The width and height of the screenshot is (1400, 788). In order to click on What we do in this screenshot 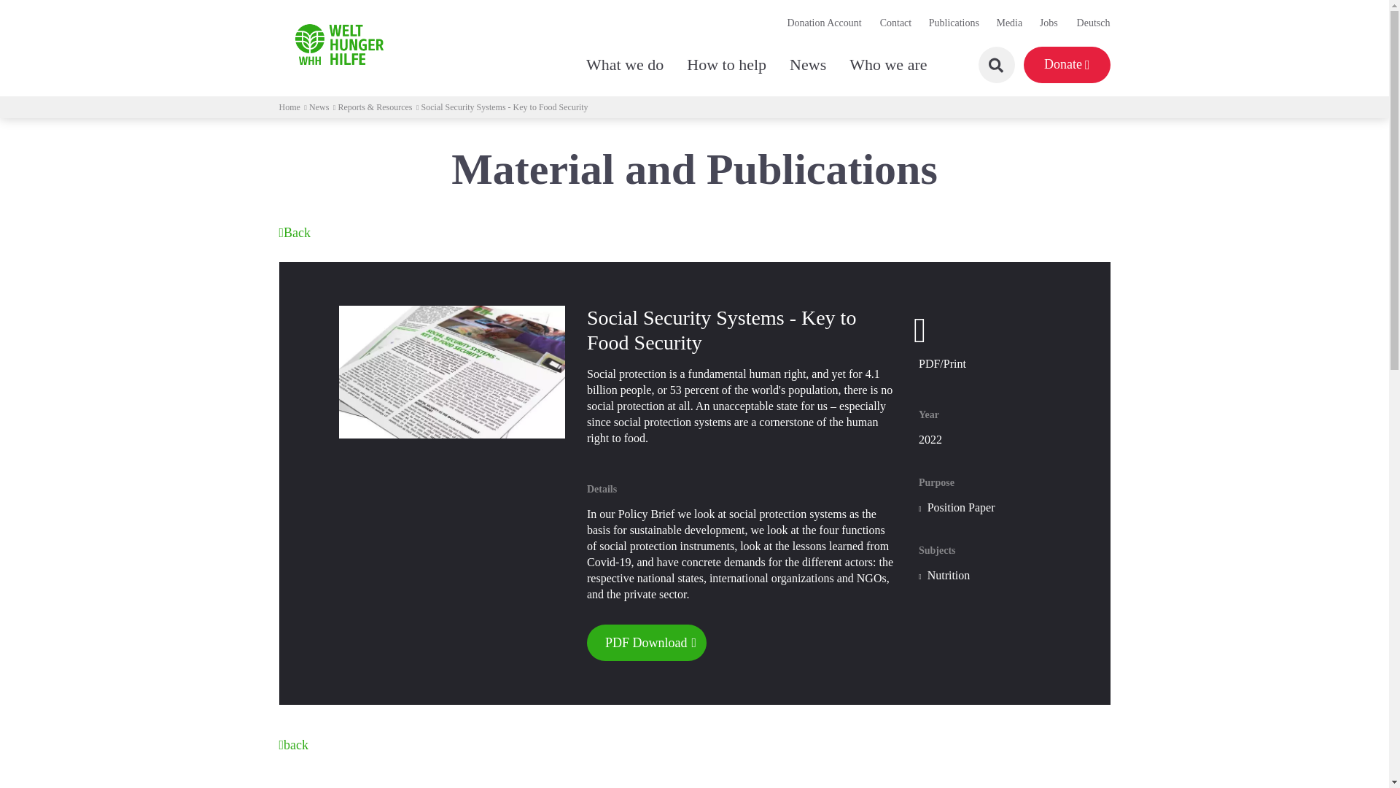, I will do `click(610, 64)`.